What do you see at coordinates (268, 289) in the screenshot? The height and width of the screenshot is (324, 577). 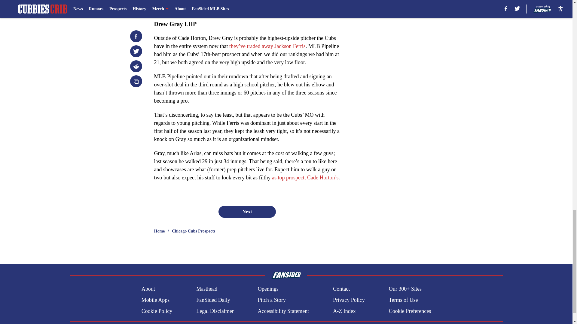 I see `Openings` at bounding box center [268, 289].